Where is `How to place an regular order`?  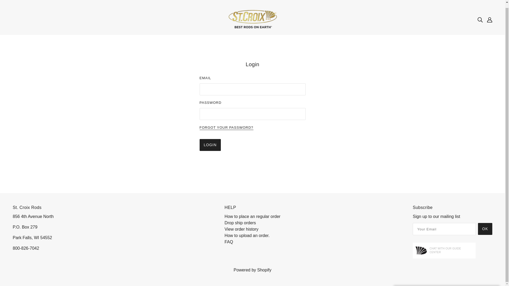
How to place an regular order is located at coordinates (252, 216).